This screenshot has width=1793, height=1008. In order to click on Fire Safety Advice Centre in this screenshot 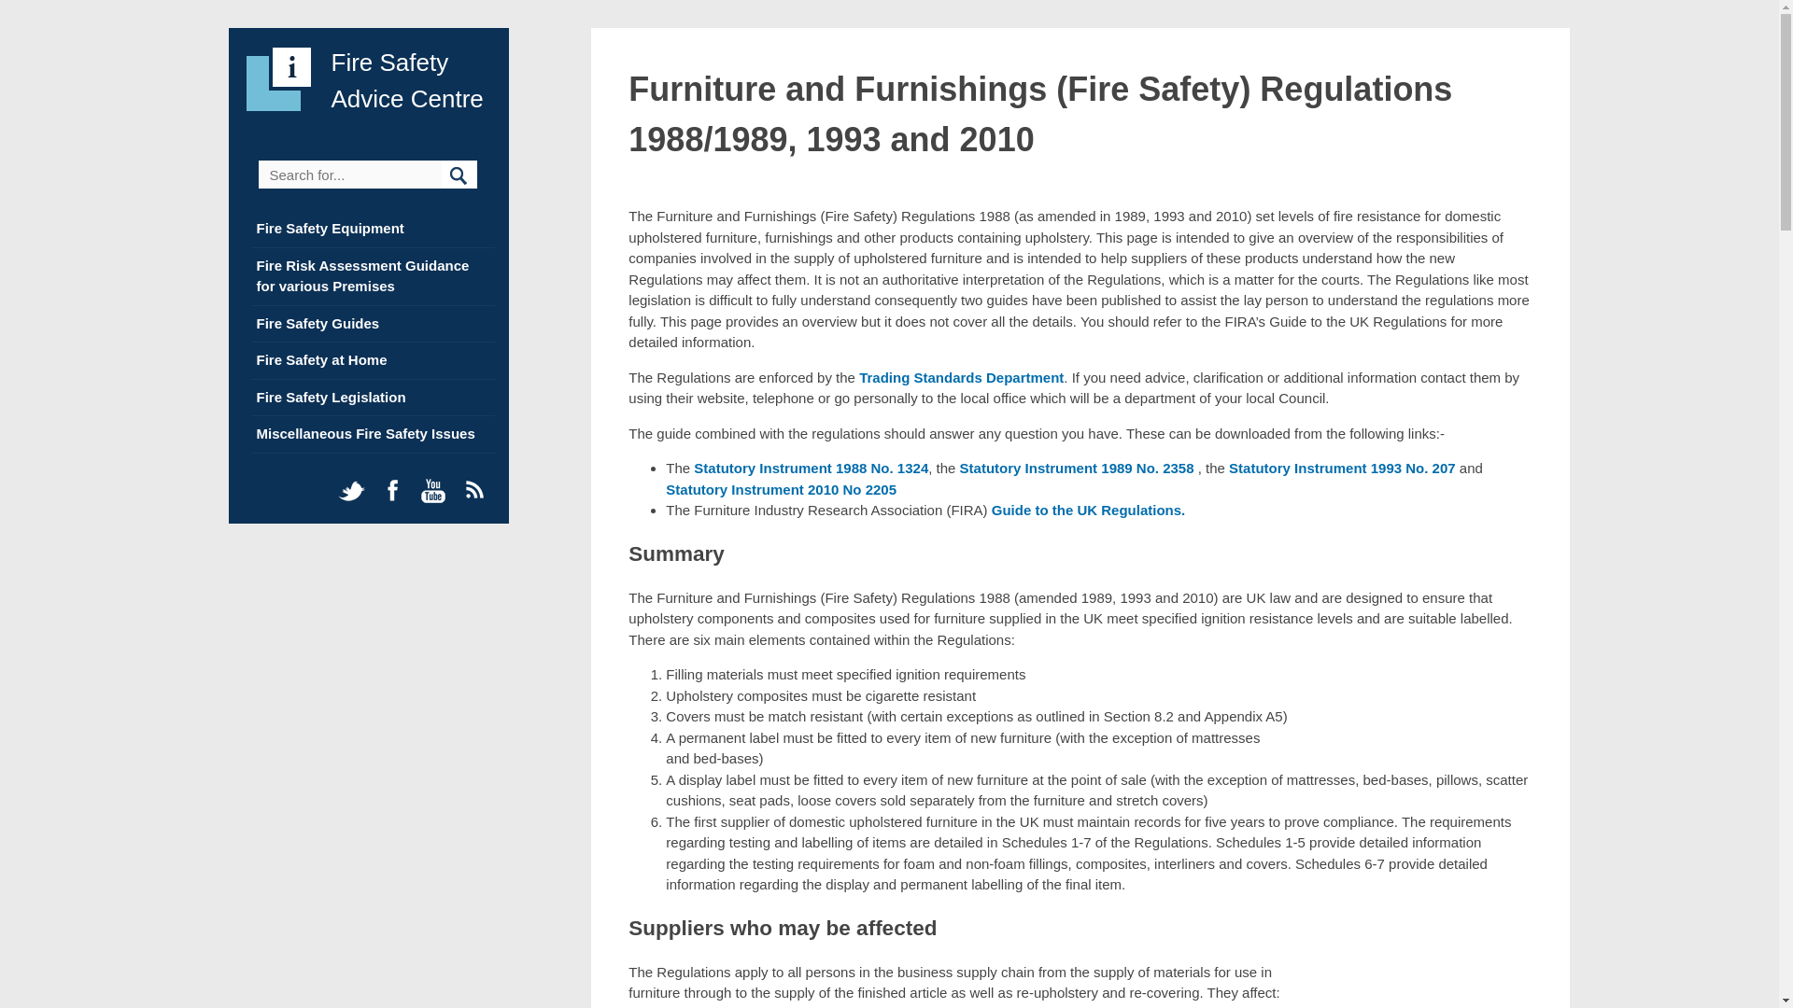, I will do `click(405, 80)`.